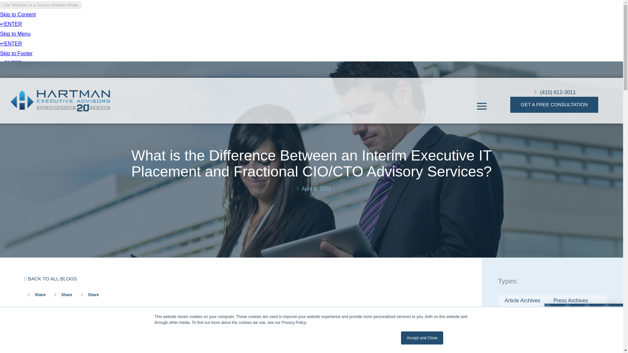 Image resolution: width=628 pixels, height=353 pixels. Describe the element at coordinates (554, 105) in the screenshot. I see `GET A FREE CONSULTATION` at that location.